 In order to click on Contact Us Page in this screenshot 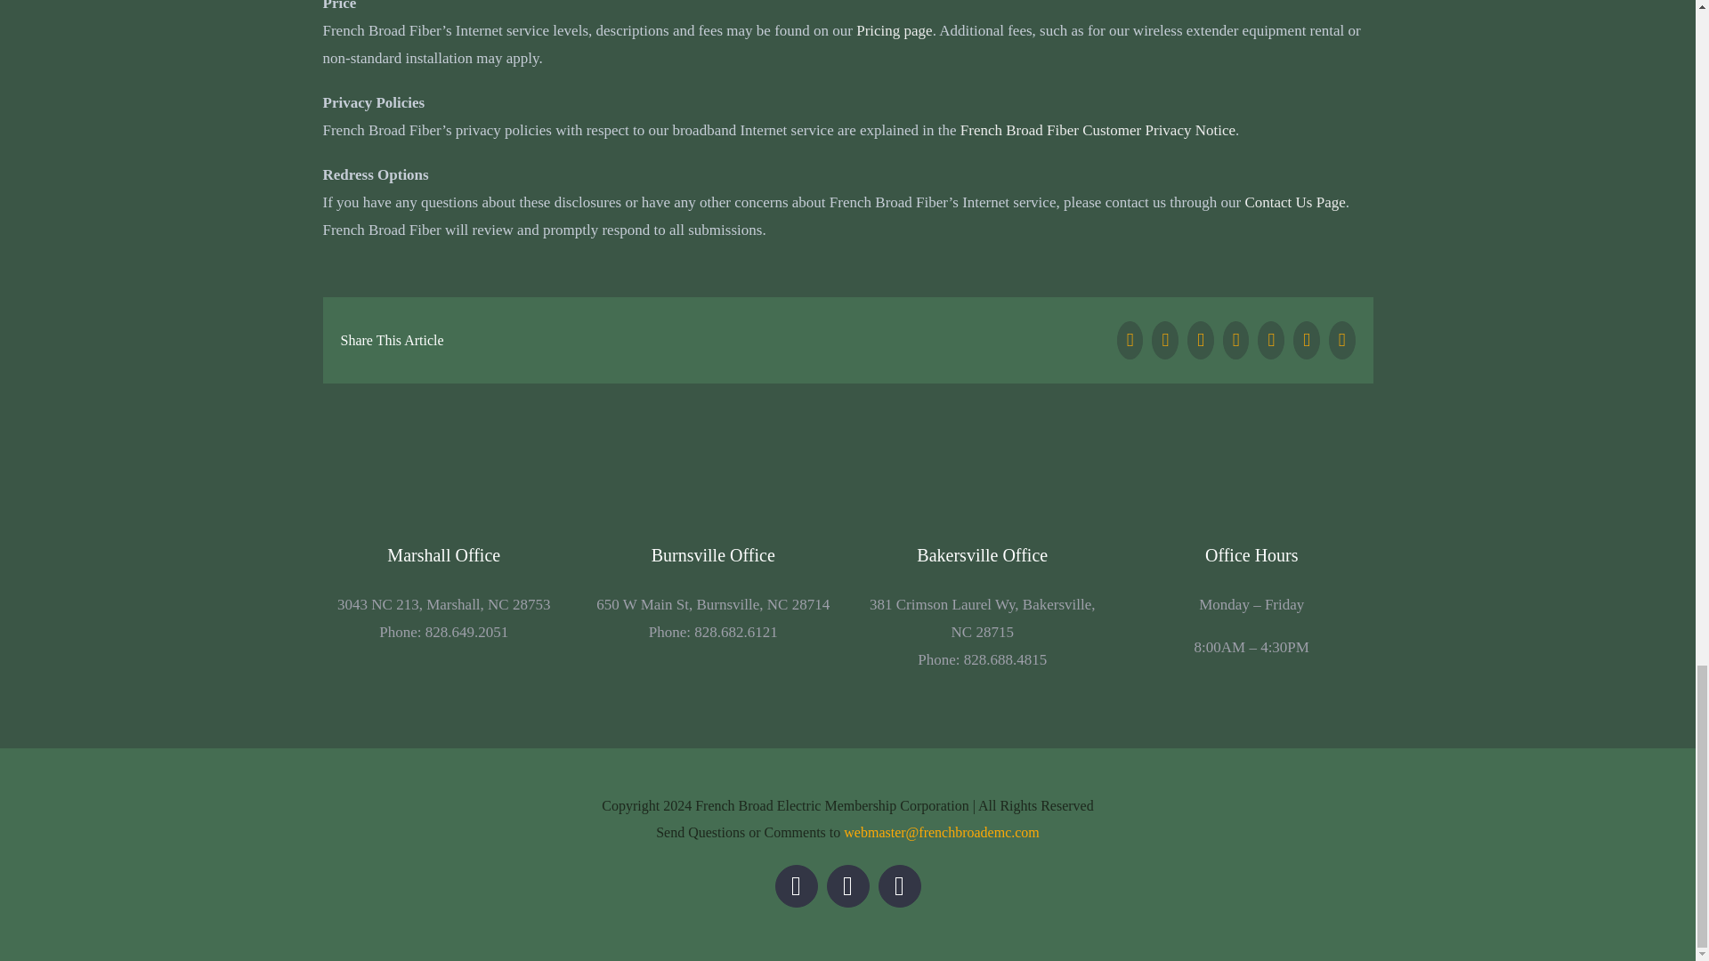, I will do `click(1294, 202)`.